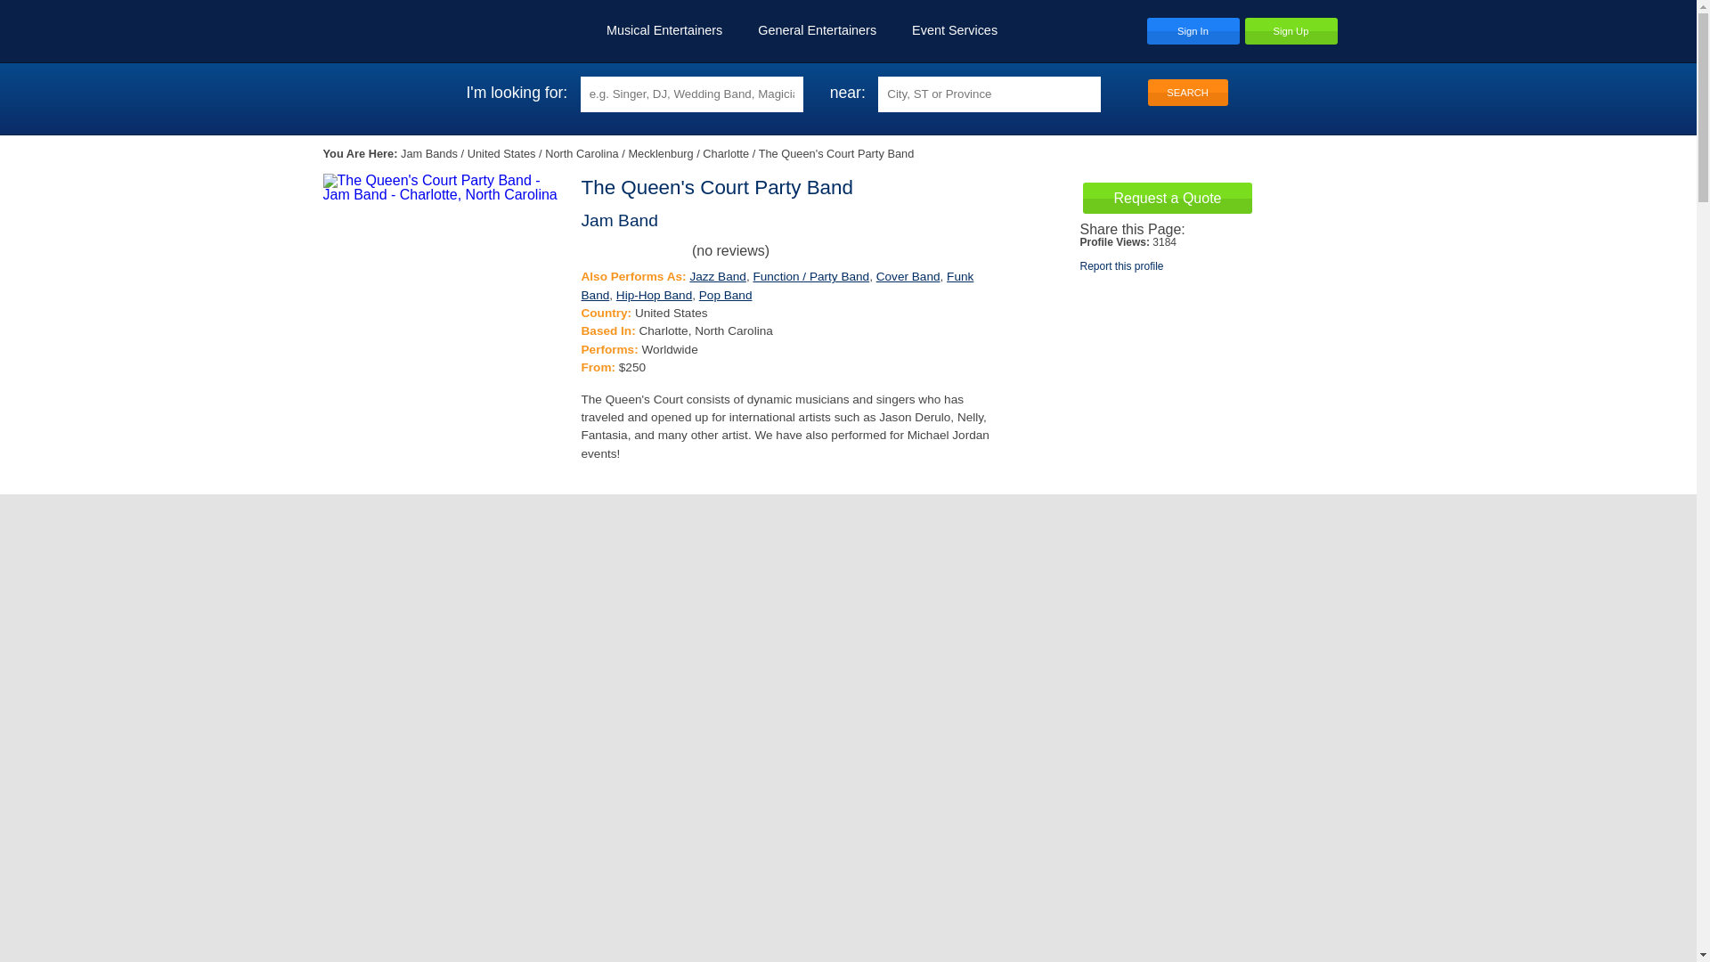 This screenshot has width=1710, height=962. Describe the element at coordinates (1291, 30) in the screenshot. I see `Sign Up Now` at that location.